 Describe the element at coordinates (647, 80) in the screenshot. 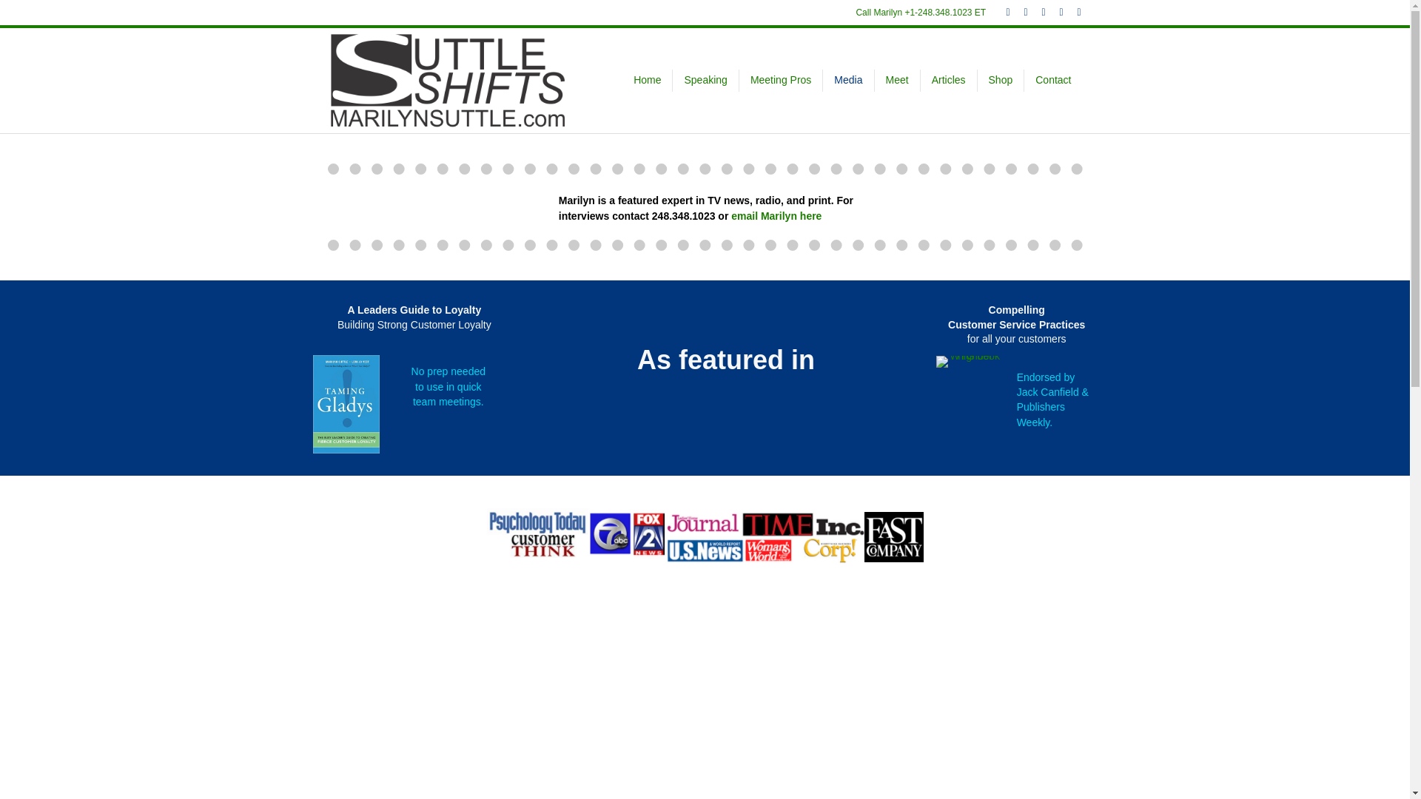

I see `Home` at that location.